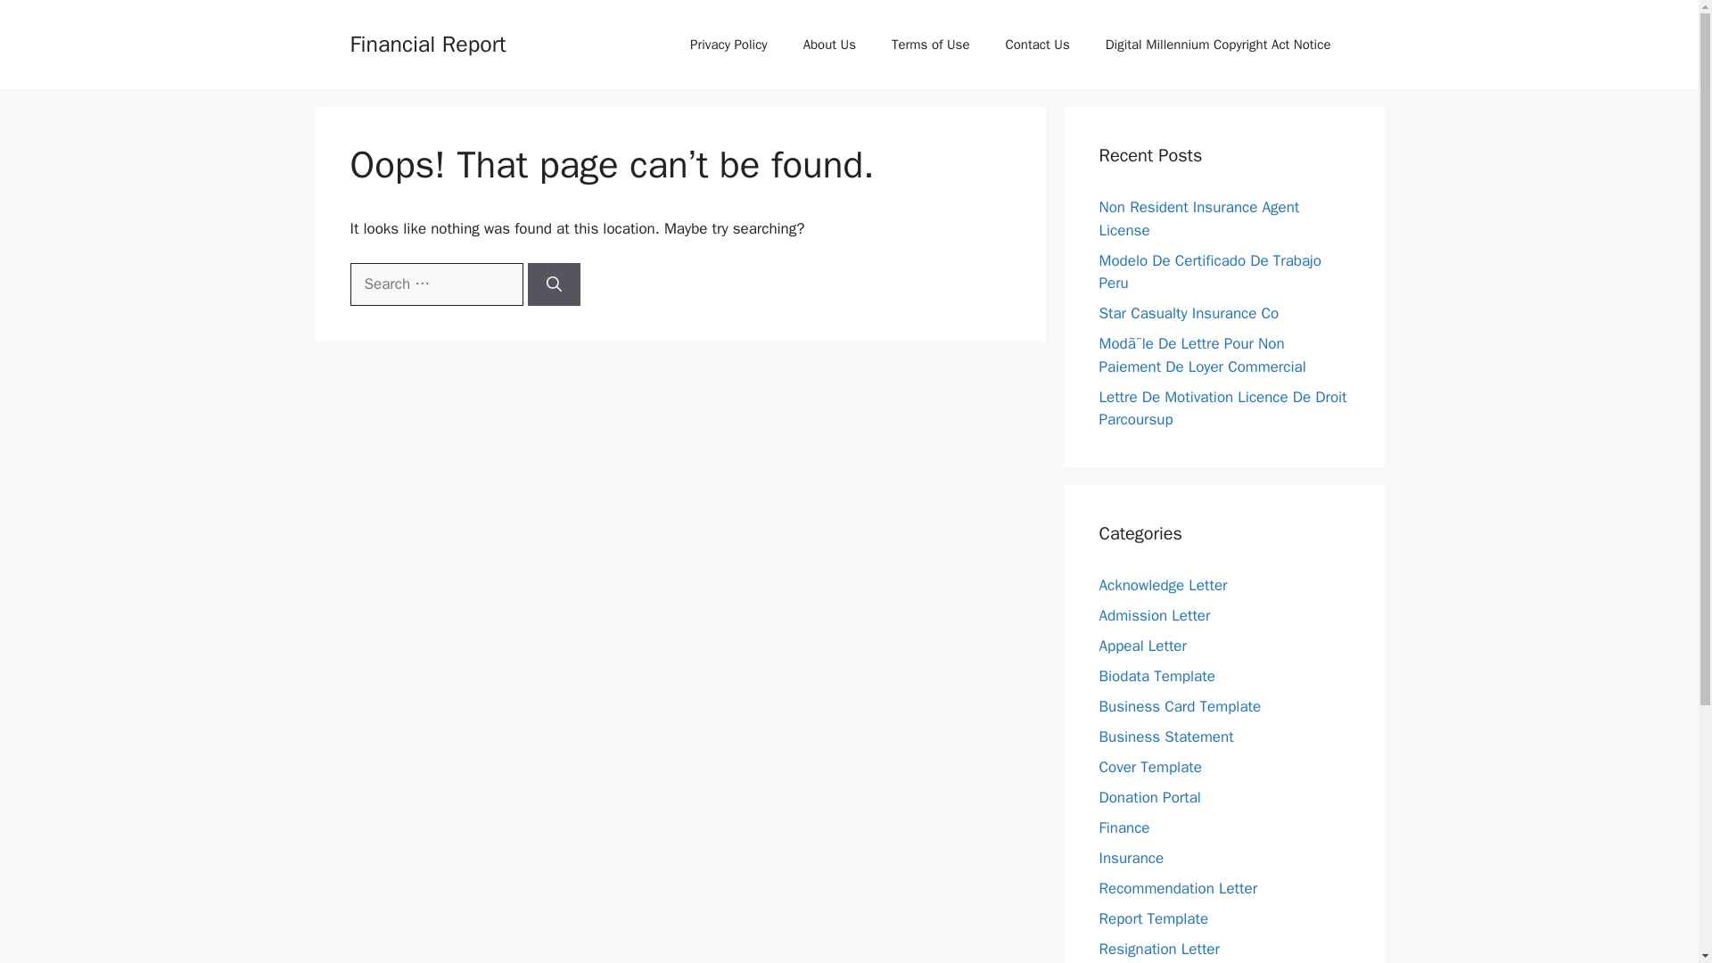 The width and height of the screenshot is (1712, 963). Describe the element at coordinates (1159, 949) in the screenshot. I see `Resignation Letter` at that location.